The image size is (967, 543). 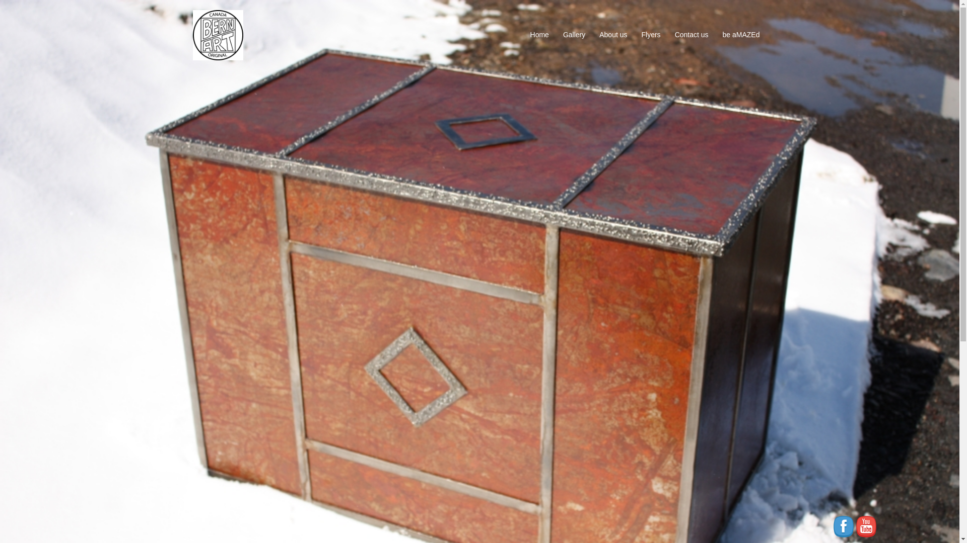 What do you see at coordinates (651, 35) in the screenshot?
I see `Flyers` at bounding box center [651, 35].